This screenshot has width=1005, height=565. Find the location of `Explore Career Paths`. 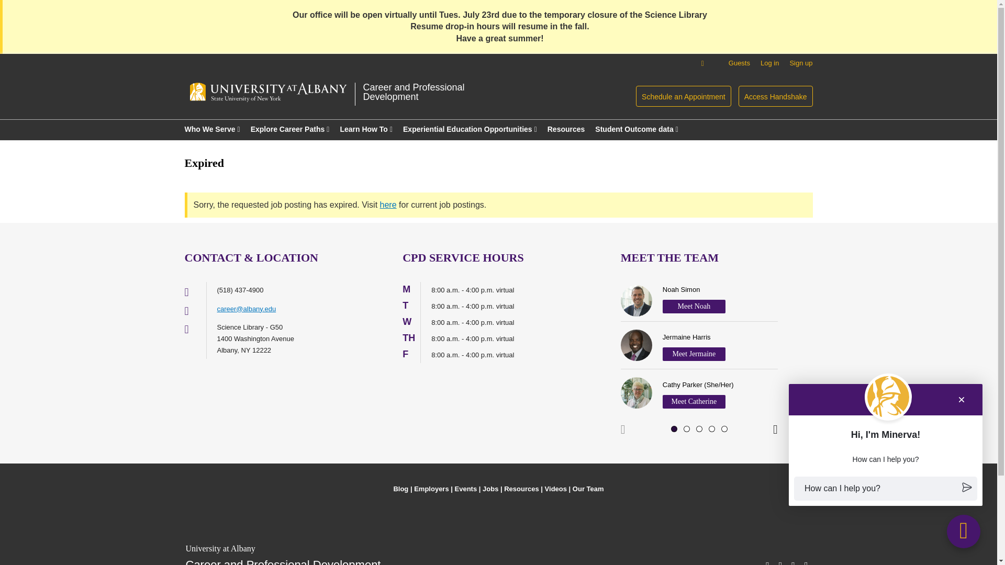

Explore Career Paths is located at coordinates (290, 129).